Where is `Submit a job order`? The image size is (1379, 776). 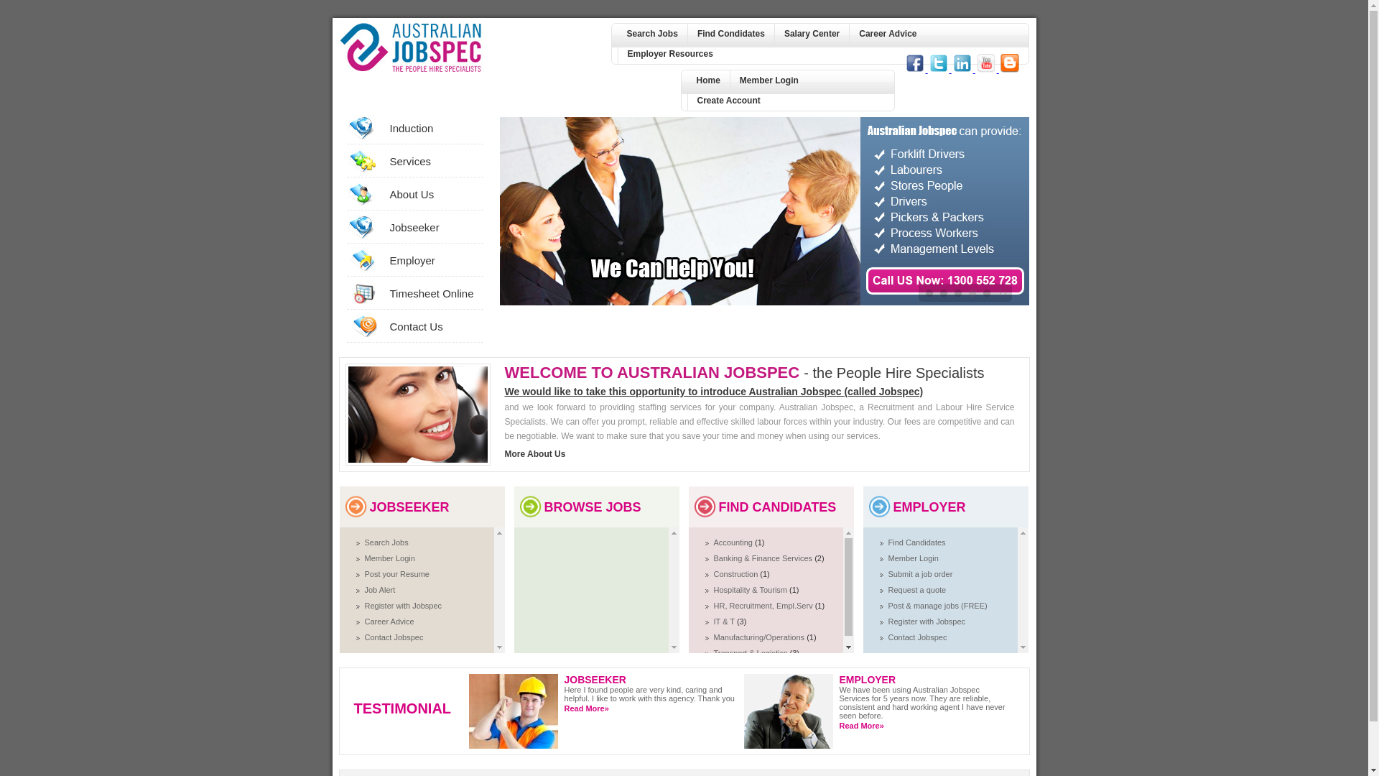
Submit a job order is located at coordinates (920, 574).